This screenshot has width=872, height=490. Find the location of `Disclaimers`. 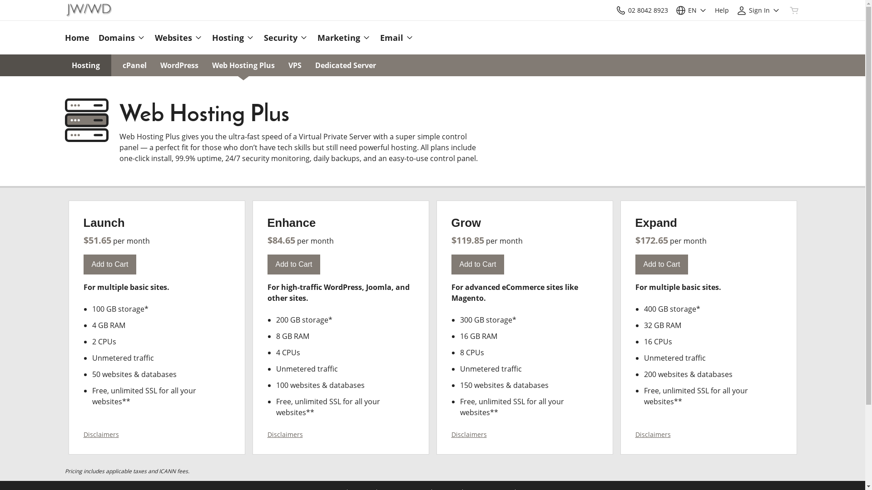

Disclaimers is located at coordinates (653, 435).